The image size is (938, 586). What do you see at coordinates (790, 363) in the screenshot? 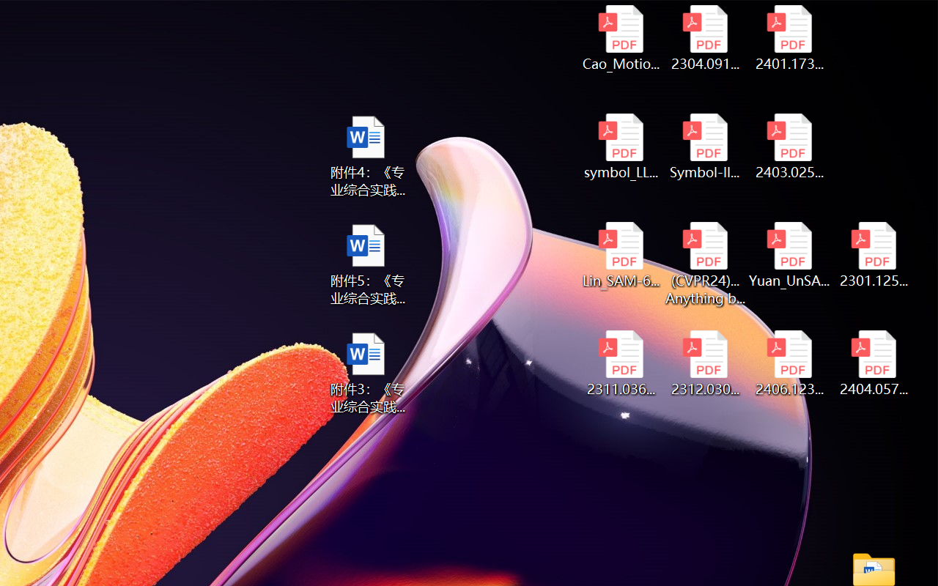
I see `2406.12373v2.pdf` at bounding box center [790, 363].